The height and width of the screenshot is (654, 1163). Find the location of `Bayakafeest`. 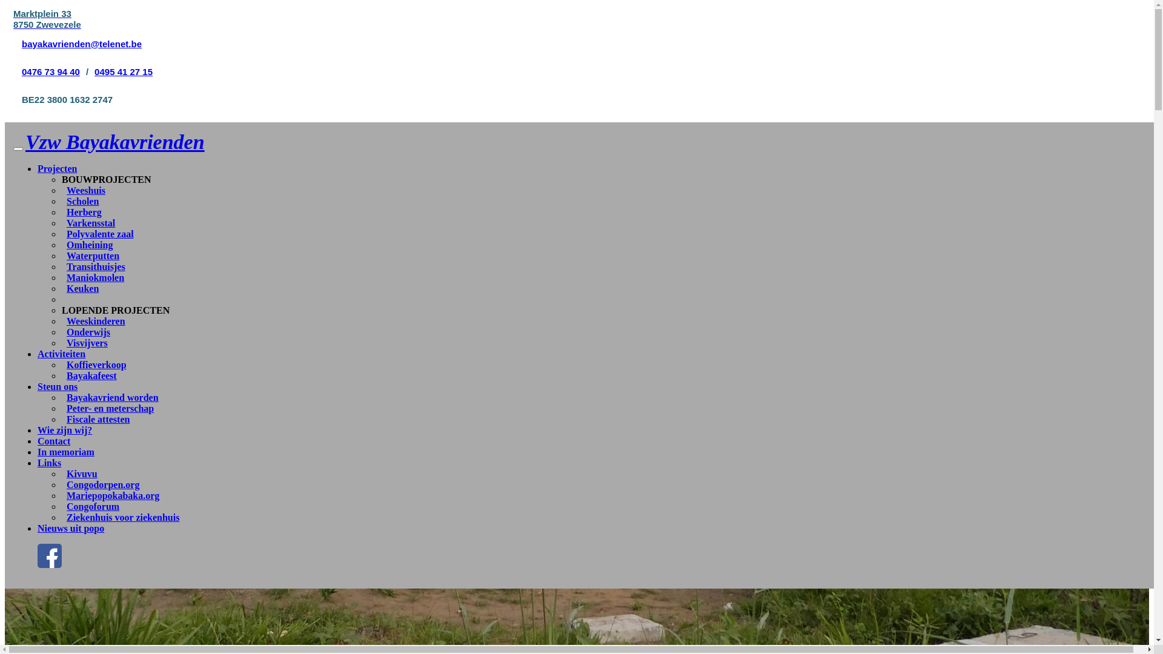

Bayakafeest is located at coordinates (90, 375).